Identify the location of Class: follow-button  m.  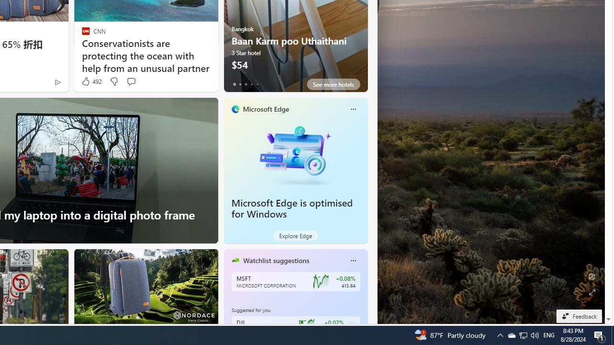
(351, 326).